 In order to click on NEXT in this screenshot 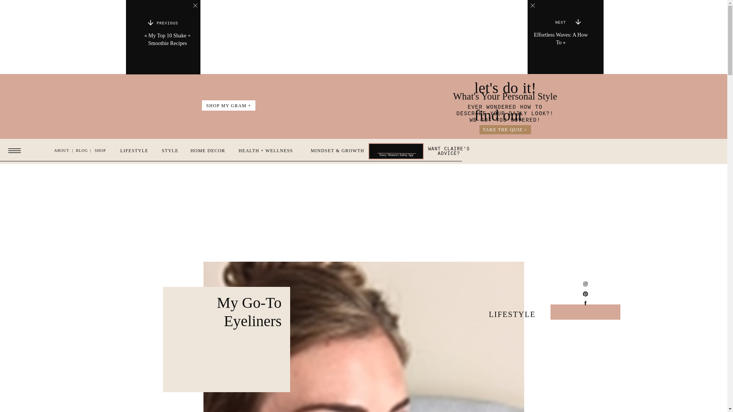, I will do `click(561, 23)`.